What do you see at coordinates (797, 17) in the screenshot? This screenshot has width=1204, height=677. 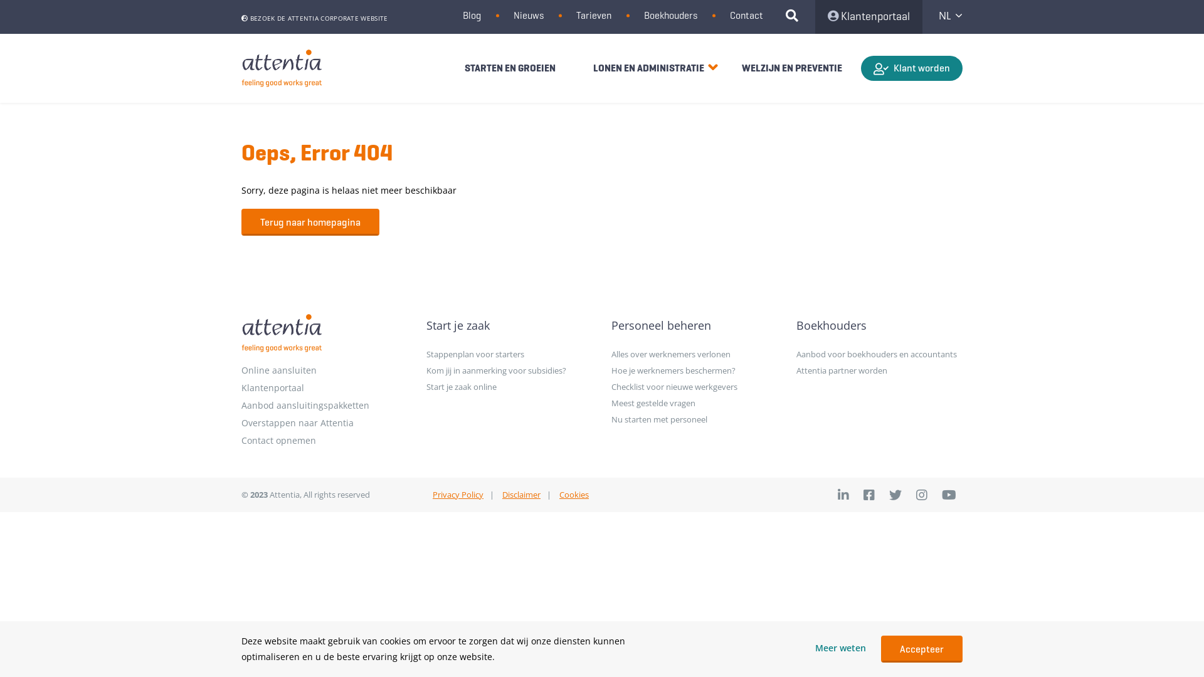 I see `Search` at bounding box center [797, 17].